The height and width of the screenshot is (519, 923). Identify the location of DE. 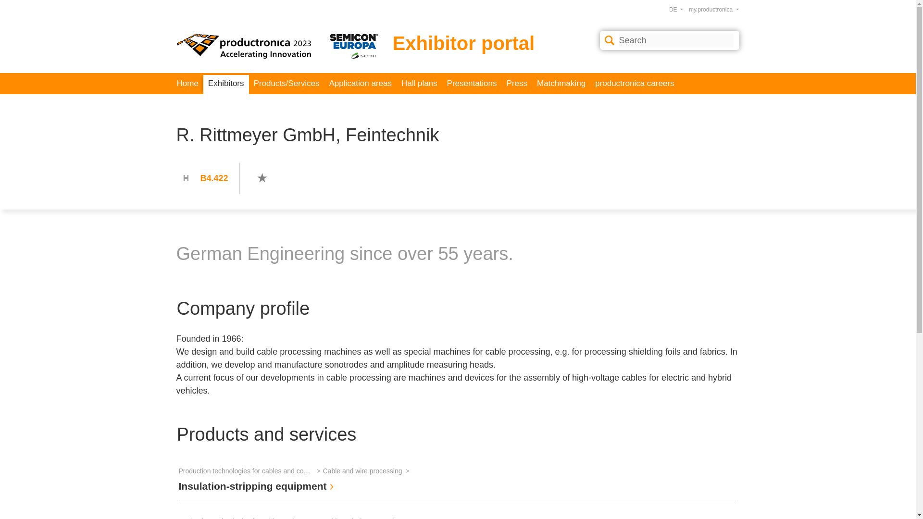
(676, 10).